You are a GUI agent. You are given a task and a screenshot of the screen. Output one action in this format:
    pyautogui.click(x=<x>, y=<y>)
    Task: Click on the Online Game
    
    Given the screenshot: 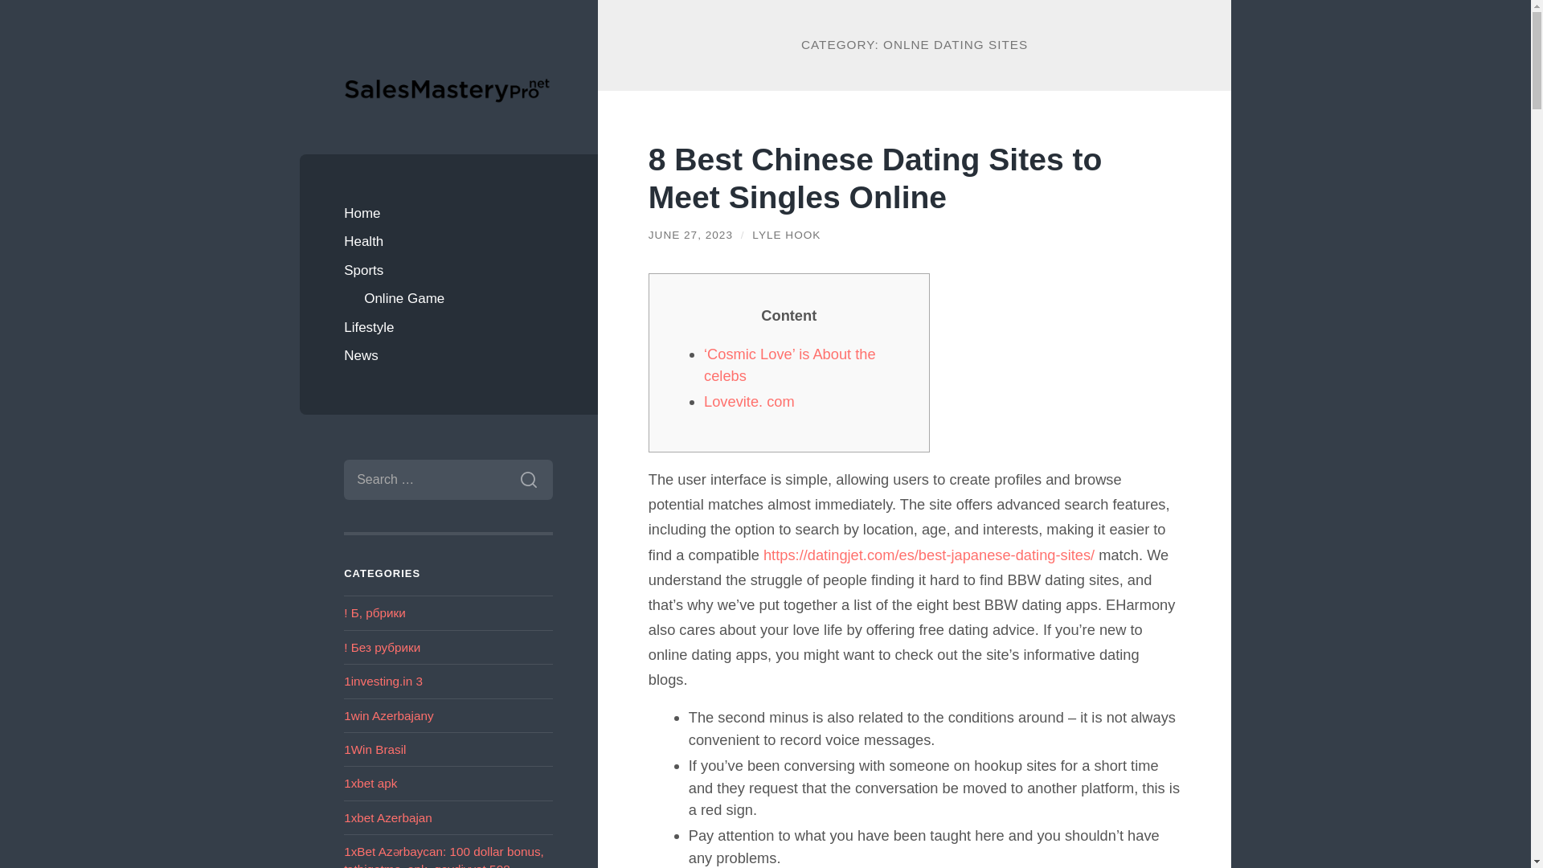 What is the action you would take?
    pyautogui.click(x=458, y=299)
    